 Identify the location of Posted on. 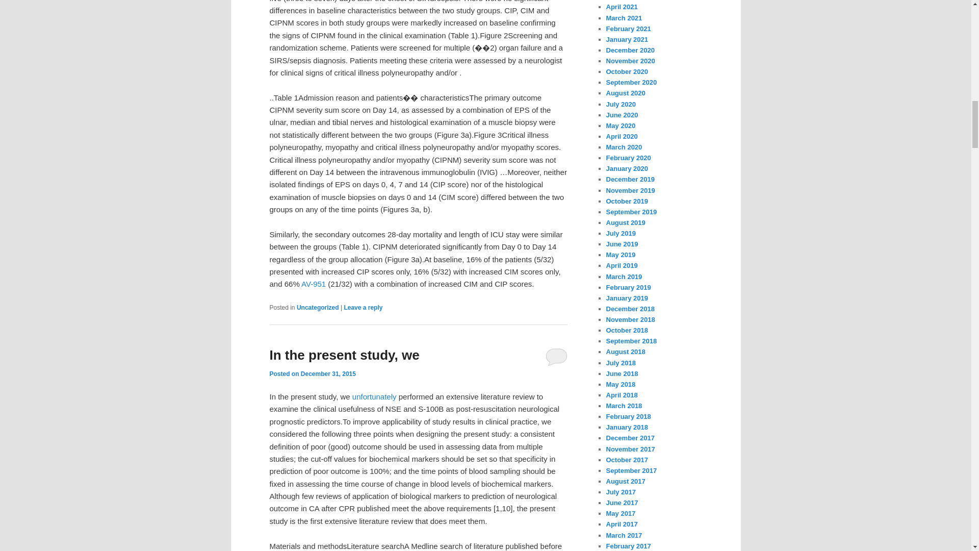
(285, 373).